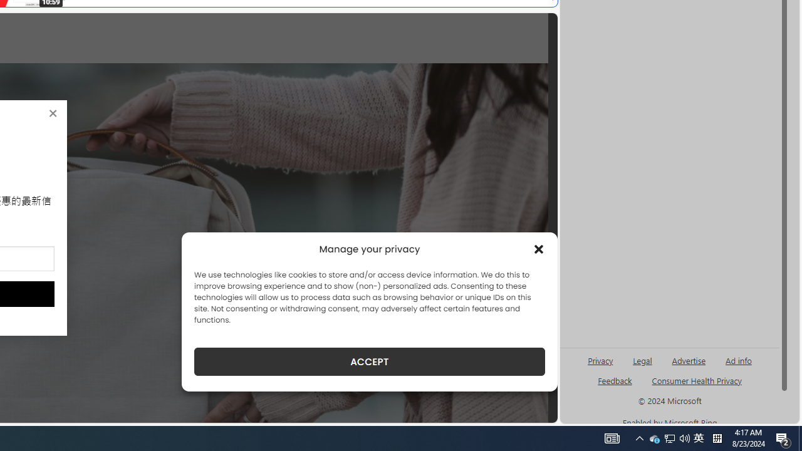 The width and height of the screenshot is (802, 451). Describe the element at coordinates (370, 361) in the screenshot. I see `ACCEPT` at that location.